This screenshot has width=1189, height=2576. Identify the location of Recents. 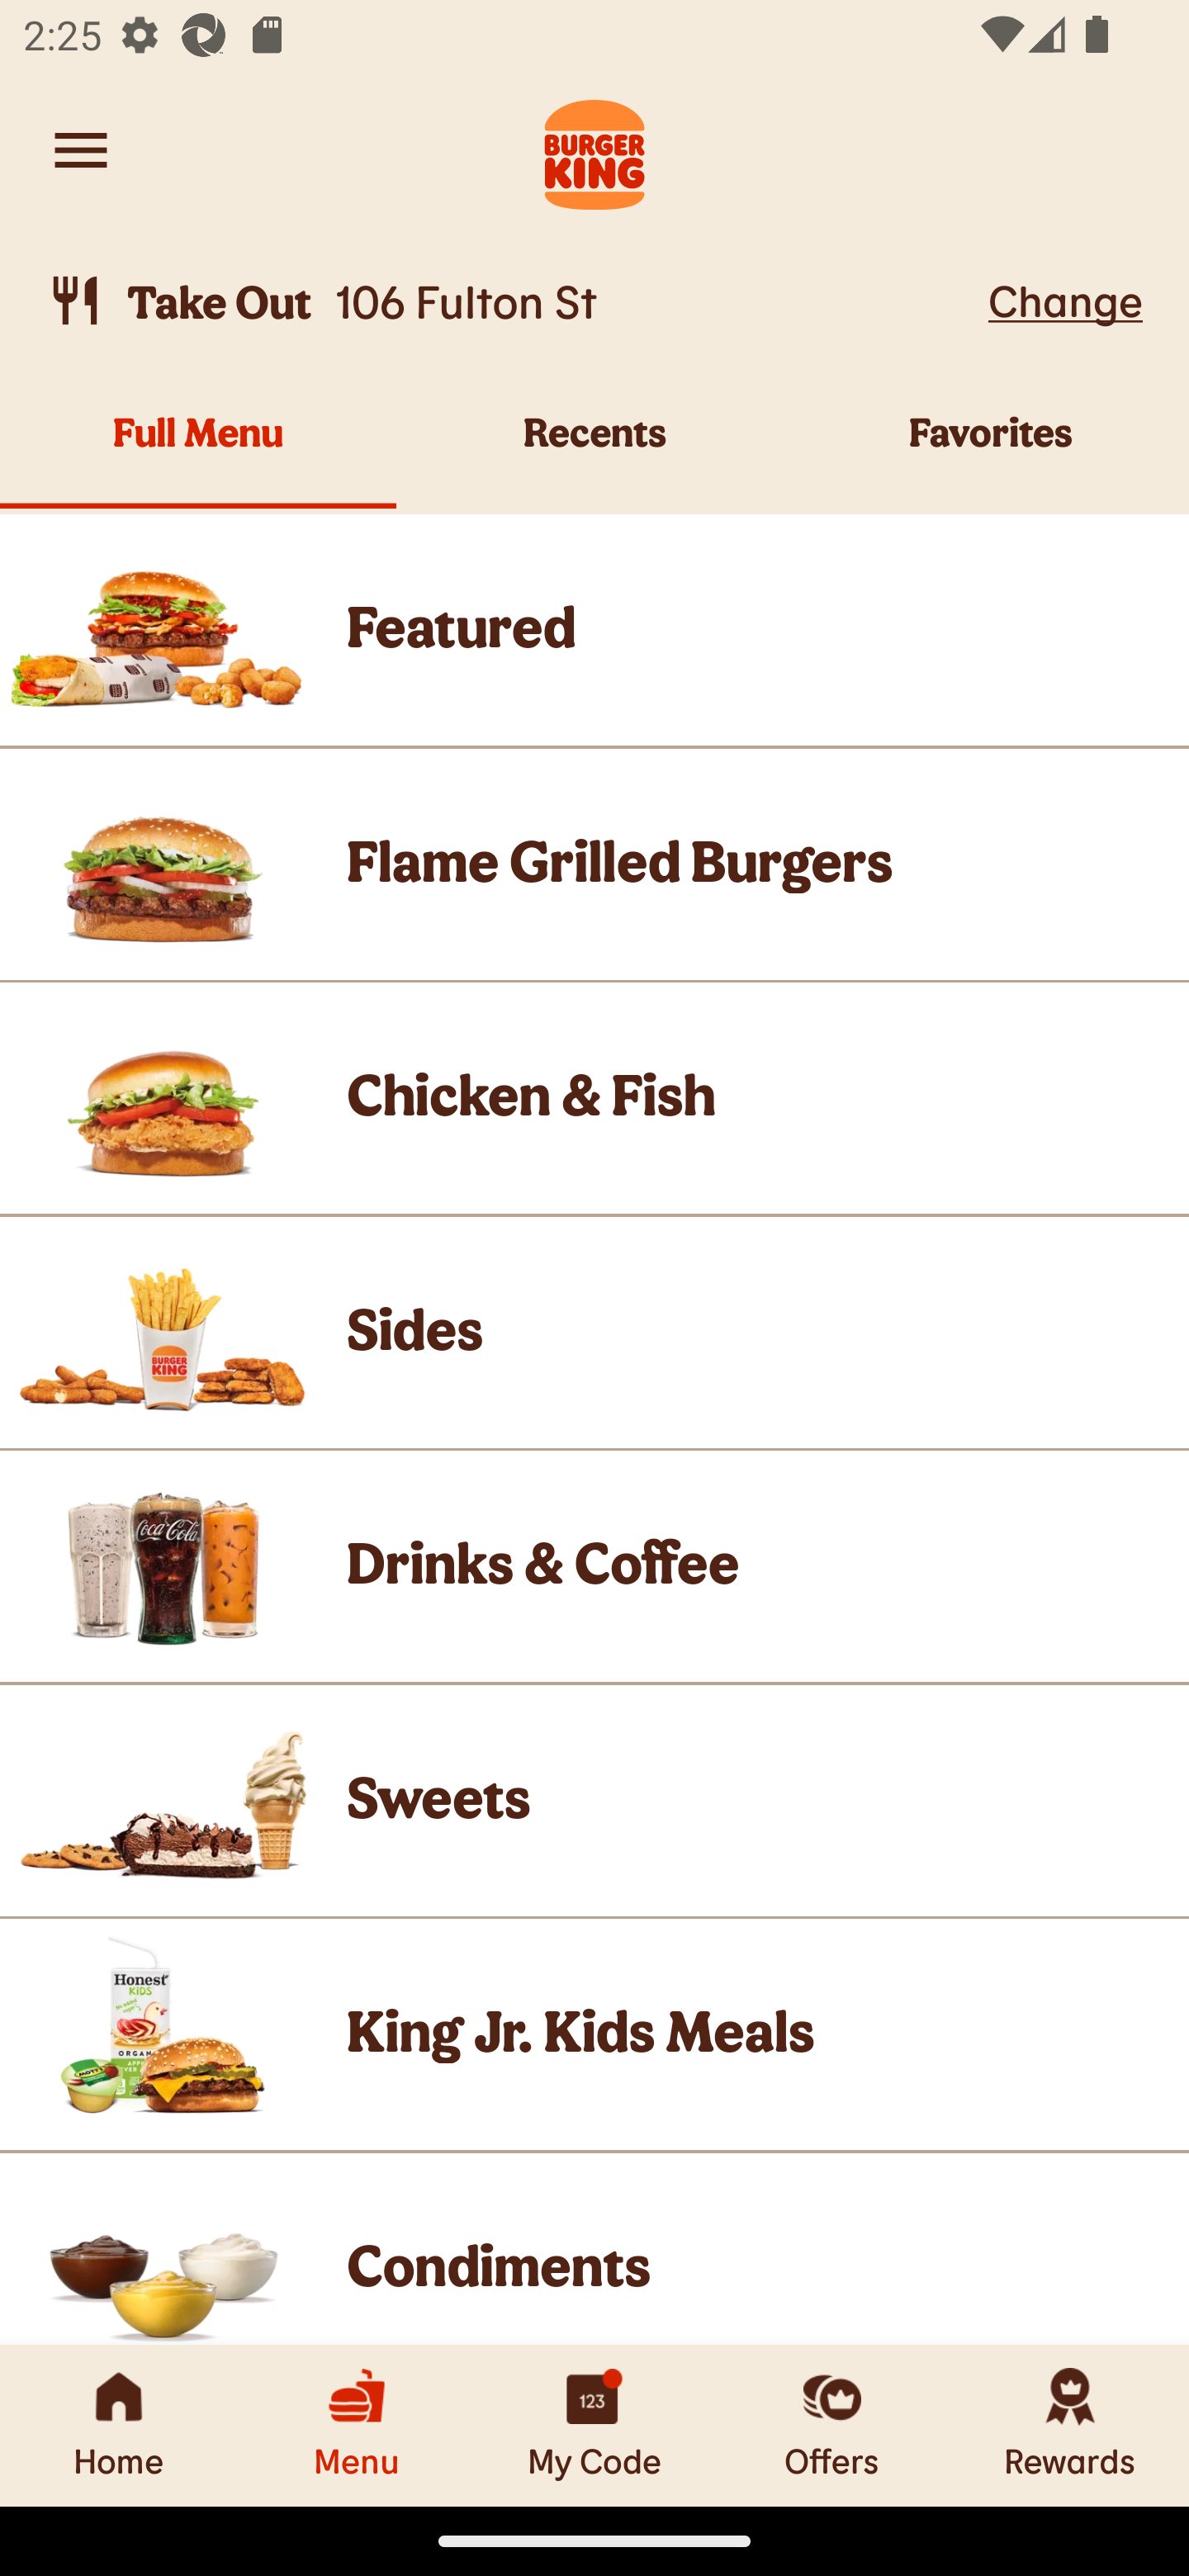
(594, 451).